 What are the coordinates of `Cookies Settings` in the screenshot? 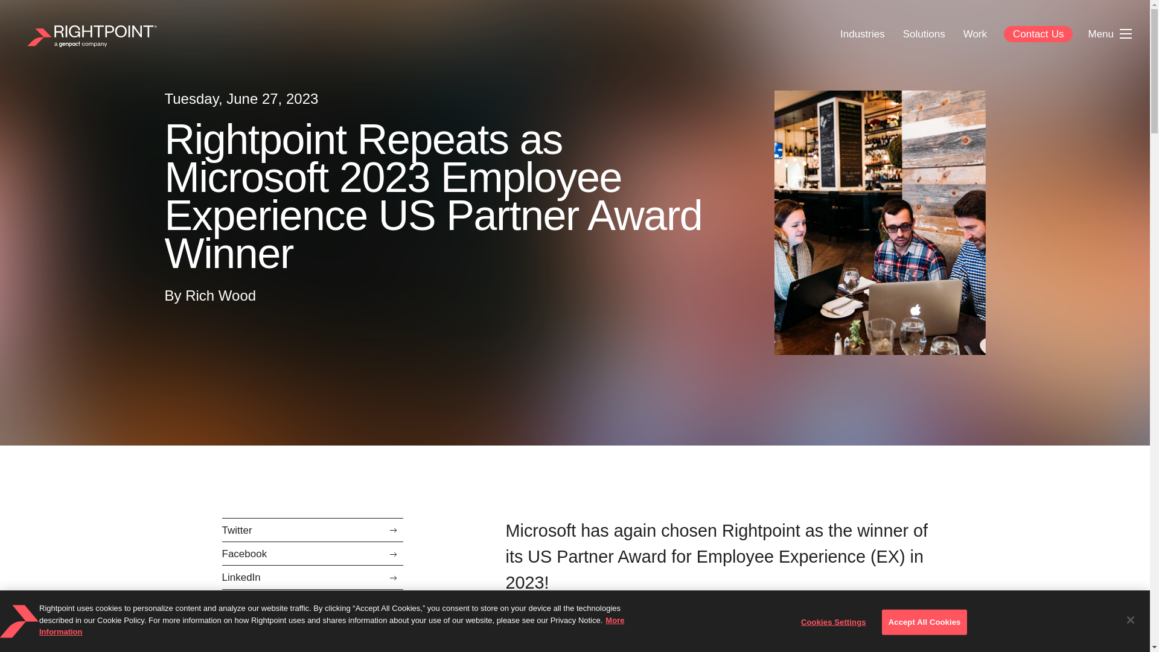 It's located at (833, 622).